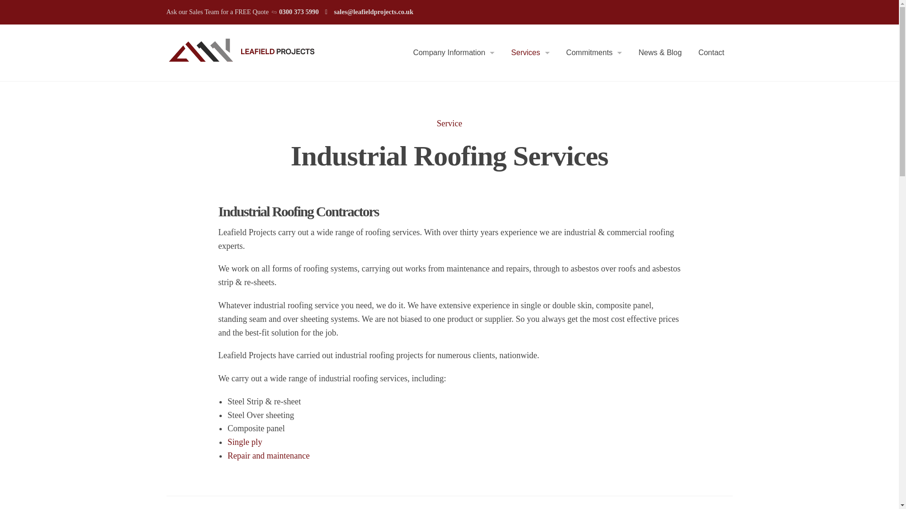 The image size is (906, 509). I want to click on Industrial Cladding, so click(503, 152).